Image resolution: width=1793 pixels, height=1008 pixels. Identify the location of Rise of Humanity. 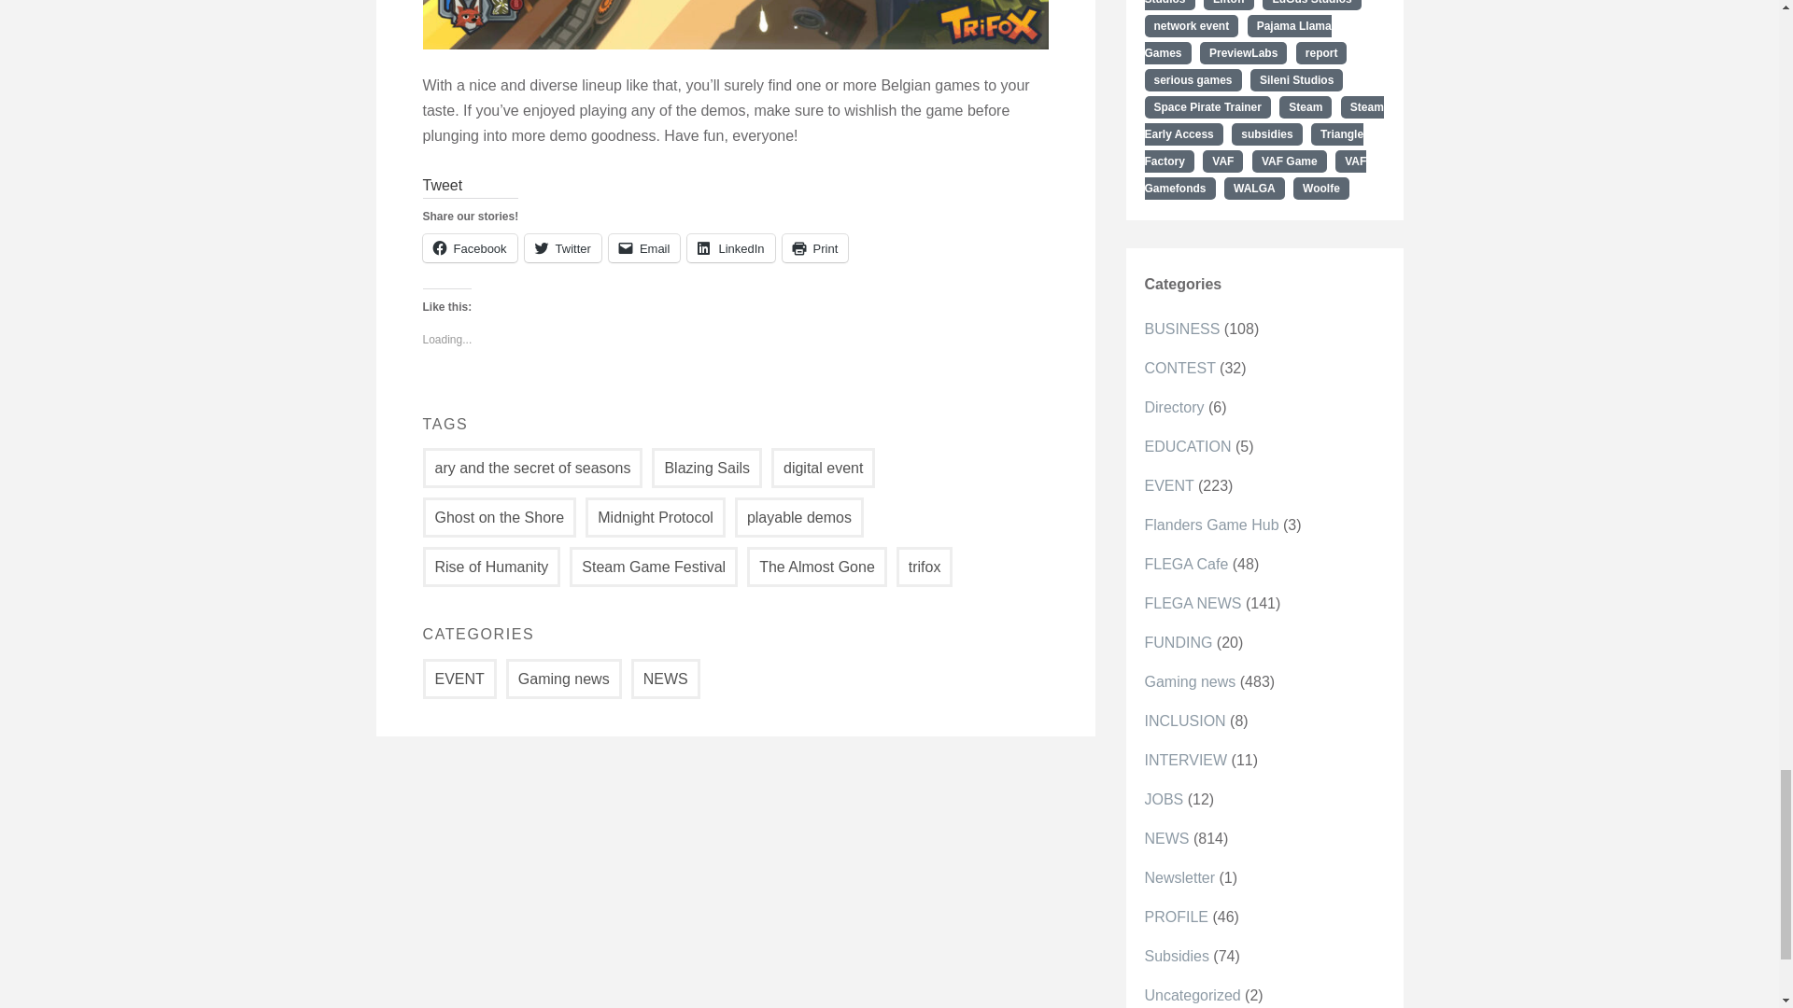
(490, 567).